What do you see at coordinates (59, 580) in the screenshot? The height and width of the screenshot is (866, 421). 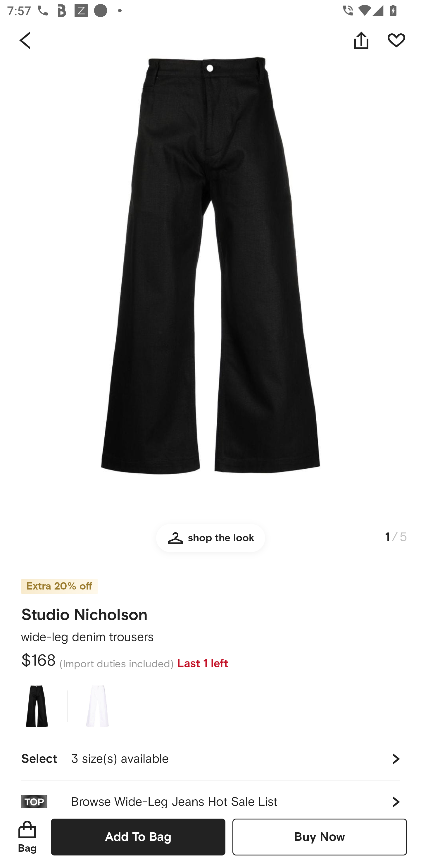 I see `Extra 20% off` at bounding box center [59, 580].